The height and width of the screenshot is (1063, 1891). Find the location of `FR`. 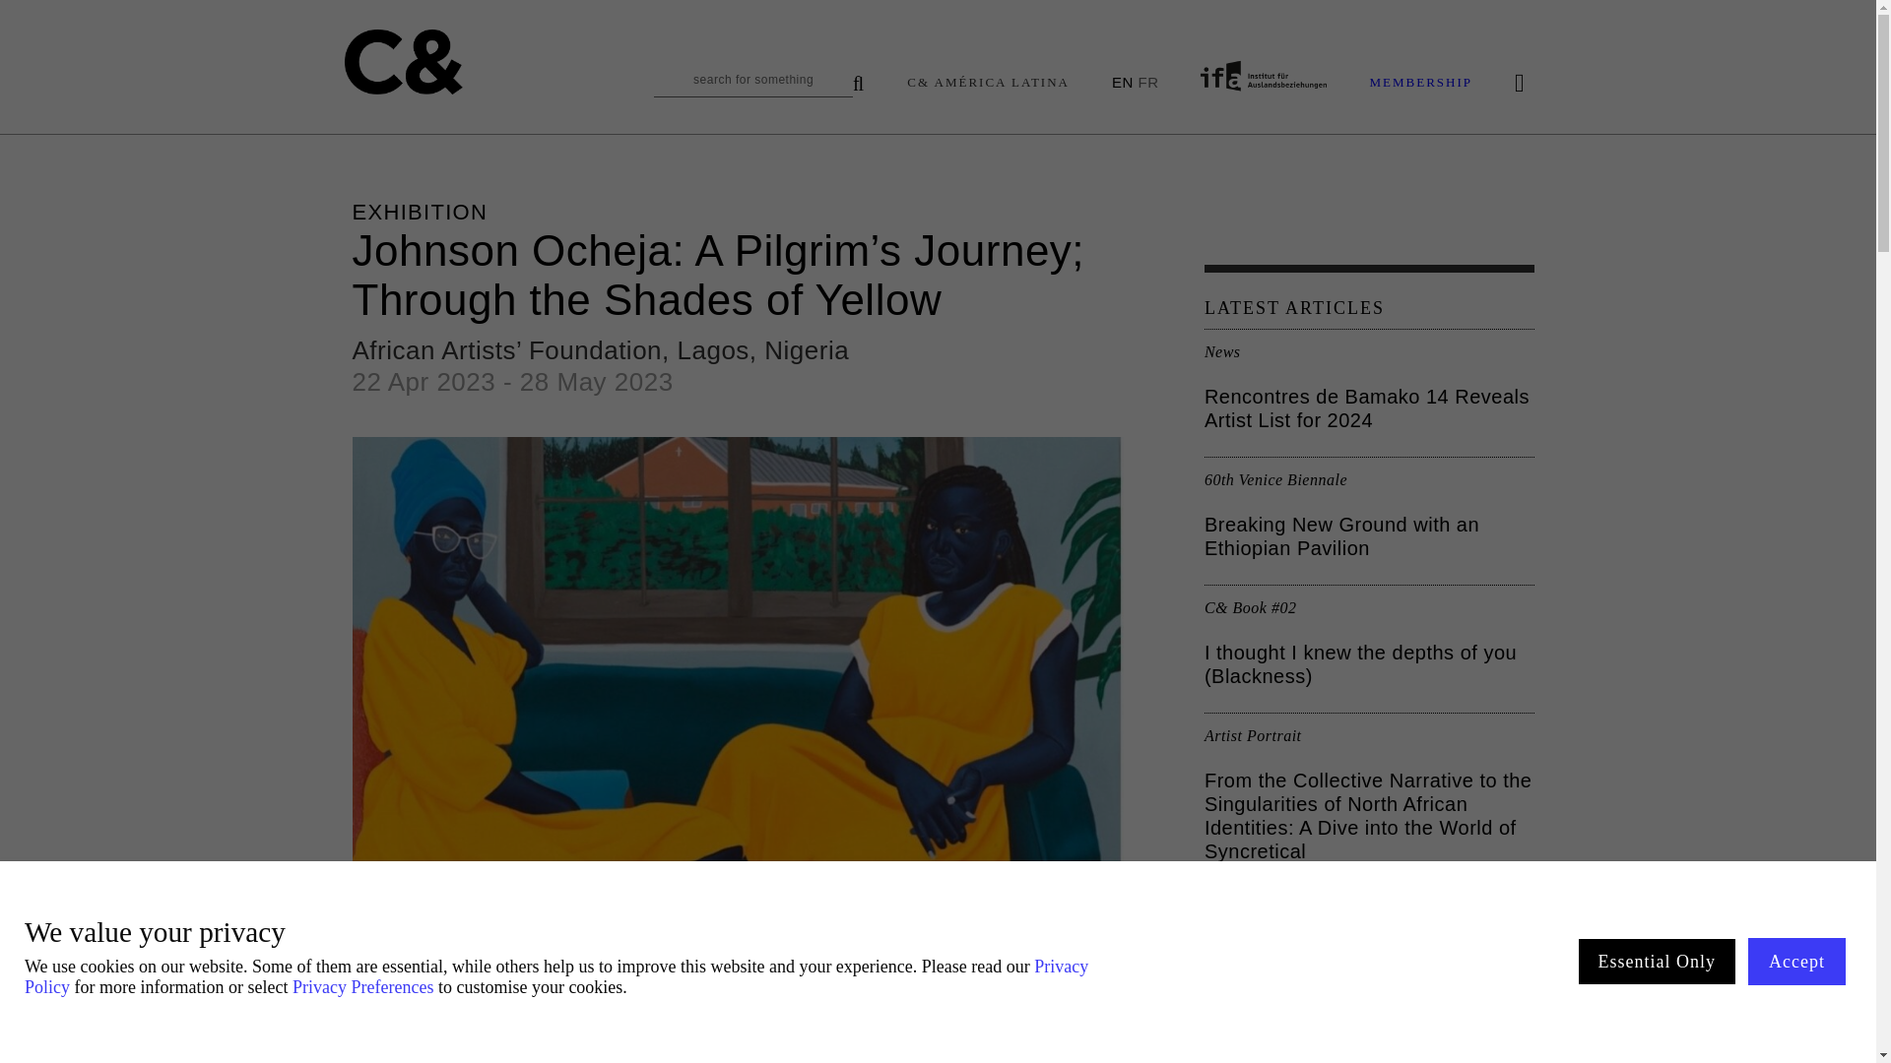

FR is located at coordinates (1147, 81).